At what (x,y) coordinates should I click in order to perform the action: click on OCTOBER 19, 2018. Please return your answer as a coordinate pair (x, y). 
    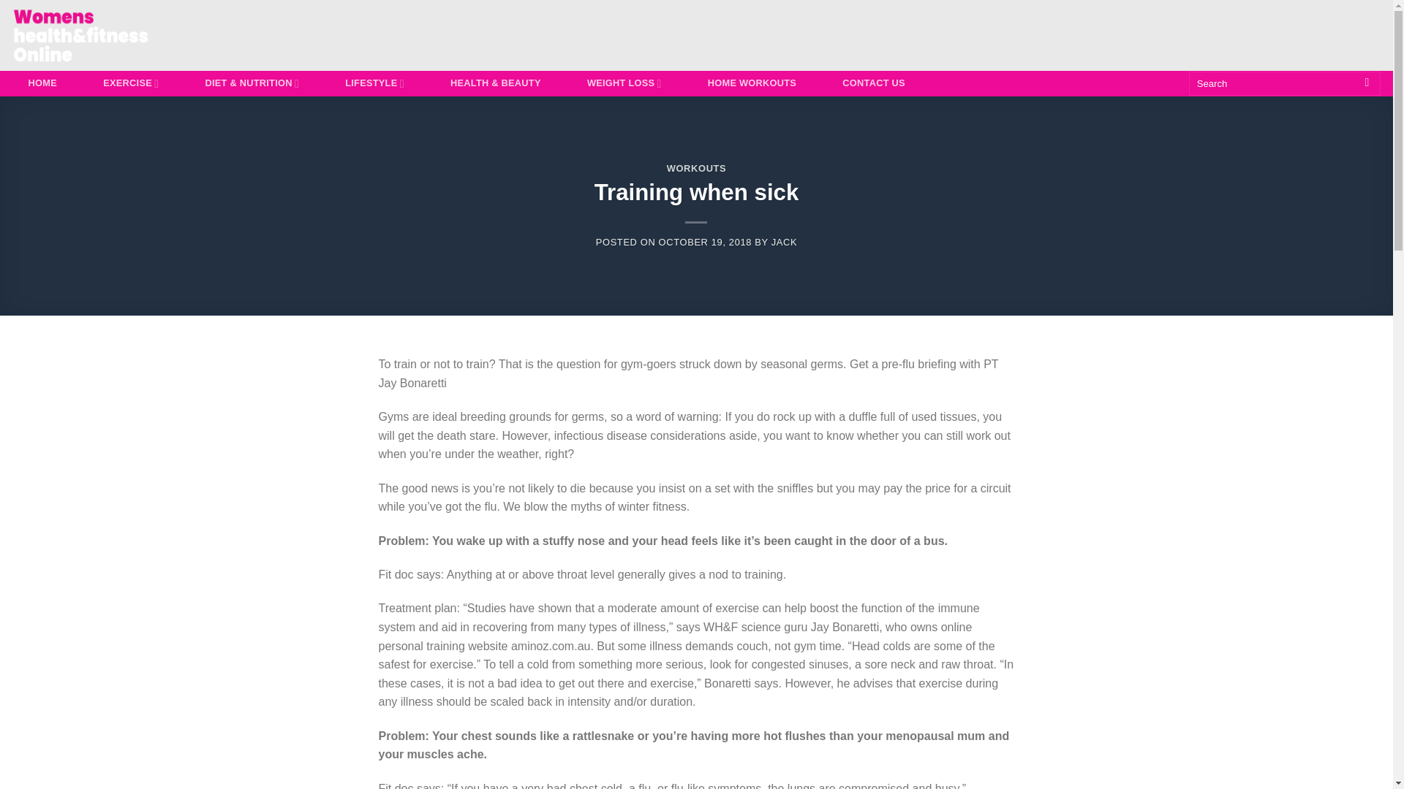
    Looking at the image, I should click on (705, 243).